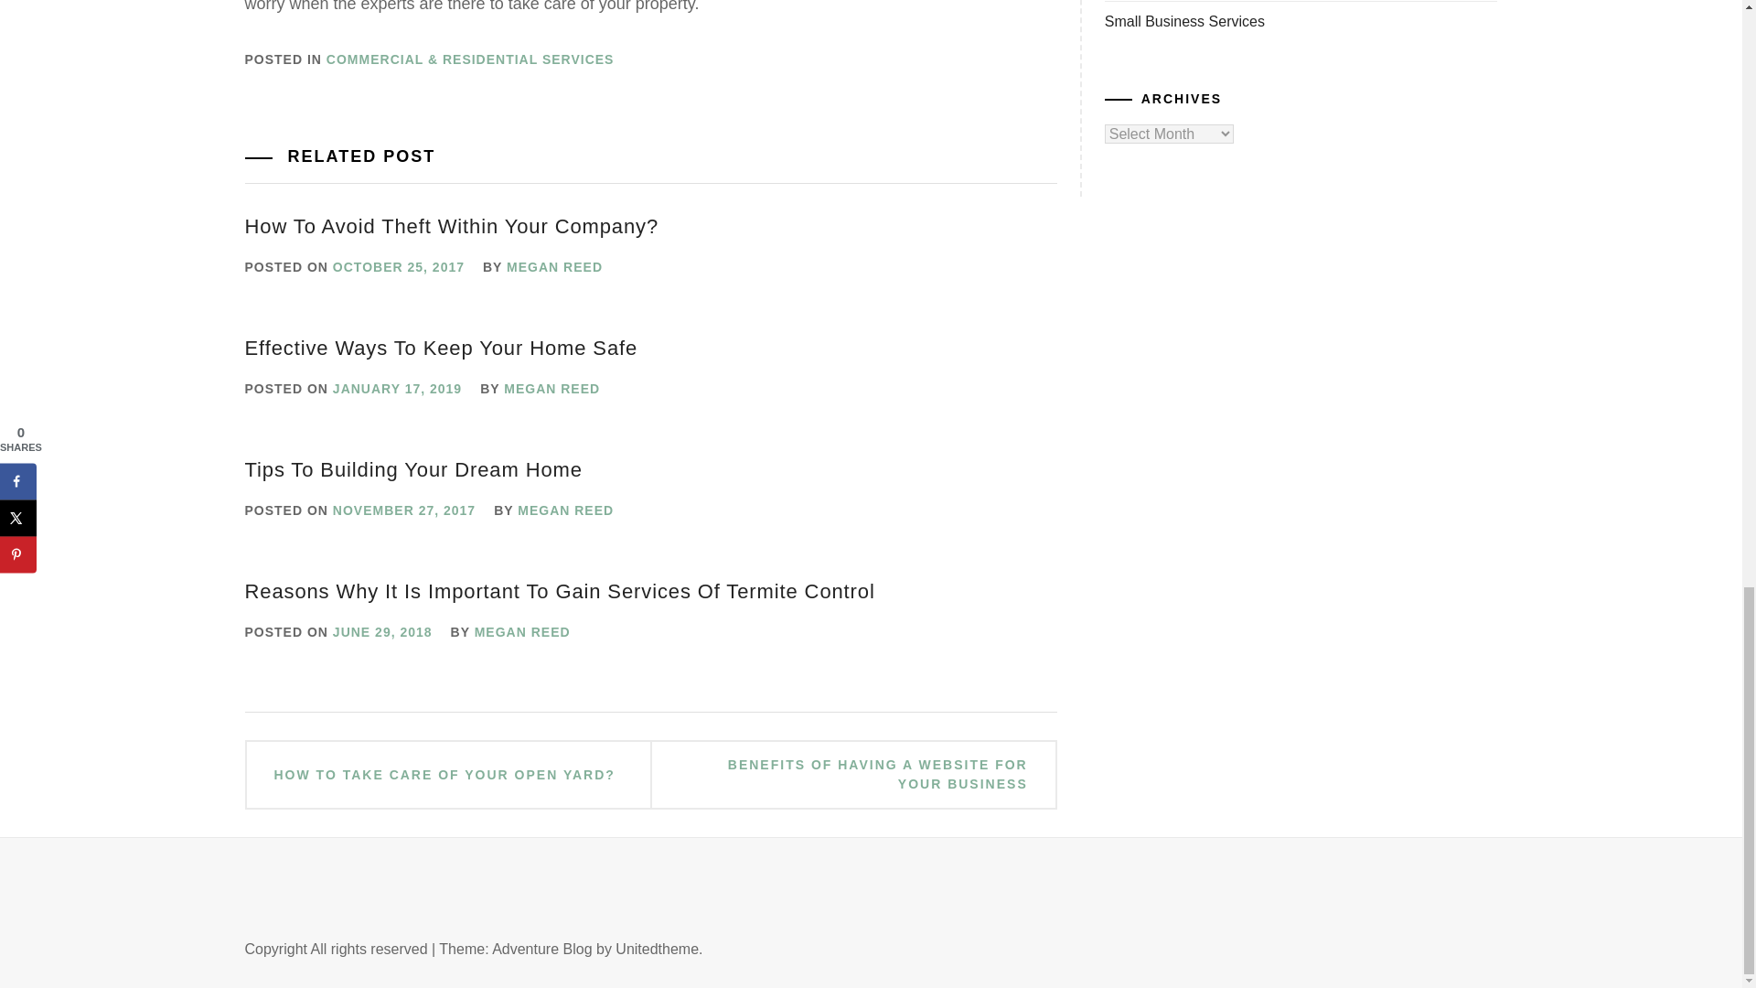 This screenshot has height=988, width=1756. I want to click on BENEFITS OF HAVING A WEBSITE FOR YOUR BUSINESS, so click(852, 775).